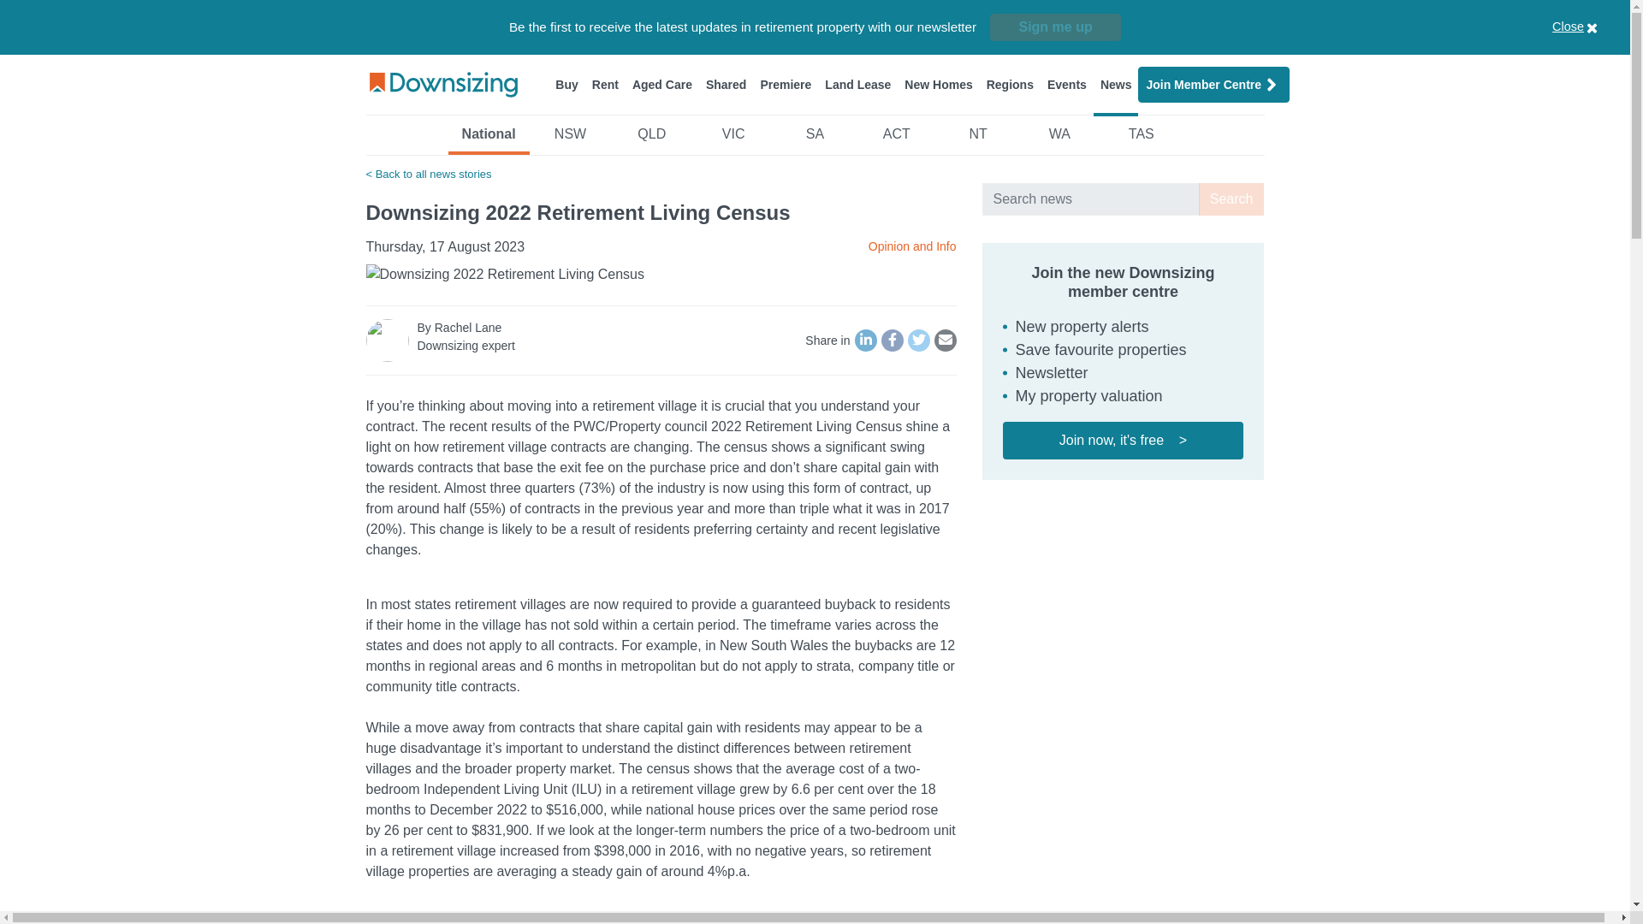 The image size is (1643, 924). I want to click on Join Member Centre, so click(1213, 84).